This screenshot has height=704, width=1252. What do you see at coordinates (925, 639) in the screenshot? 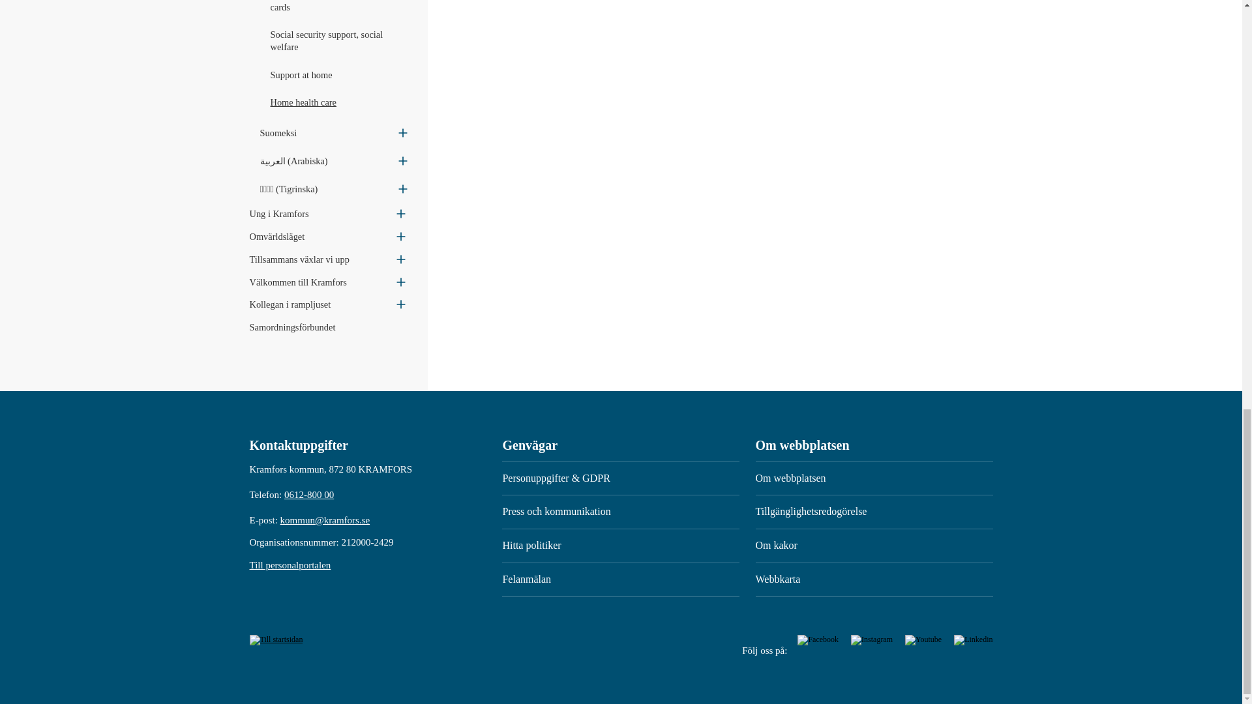
I see `Youtube` at bounding box center [925, 639].